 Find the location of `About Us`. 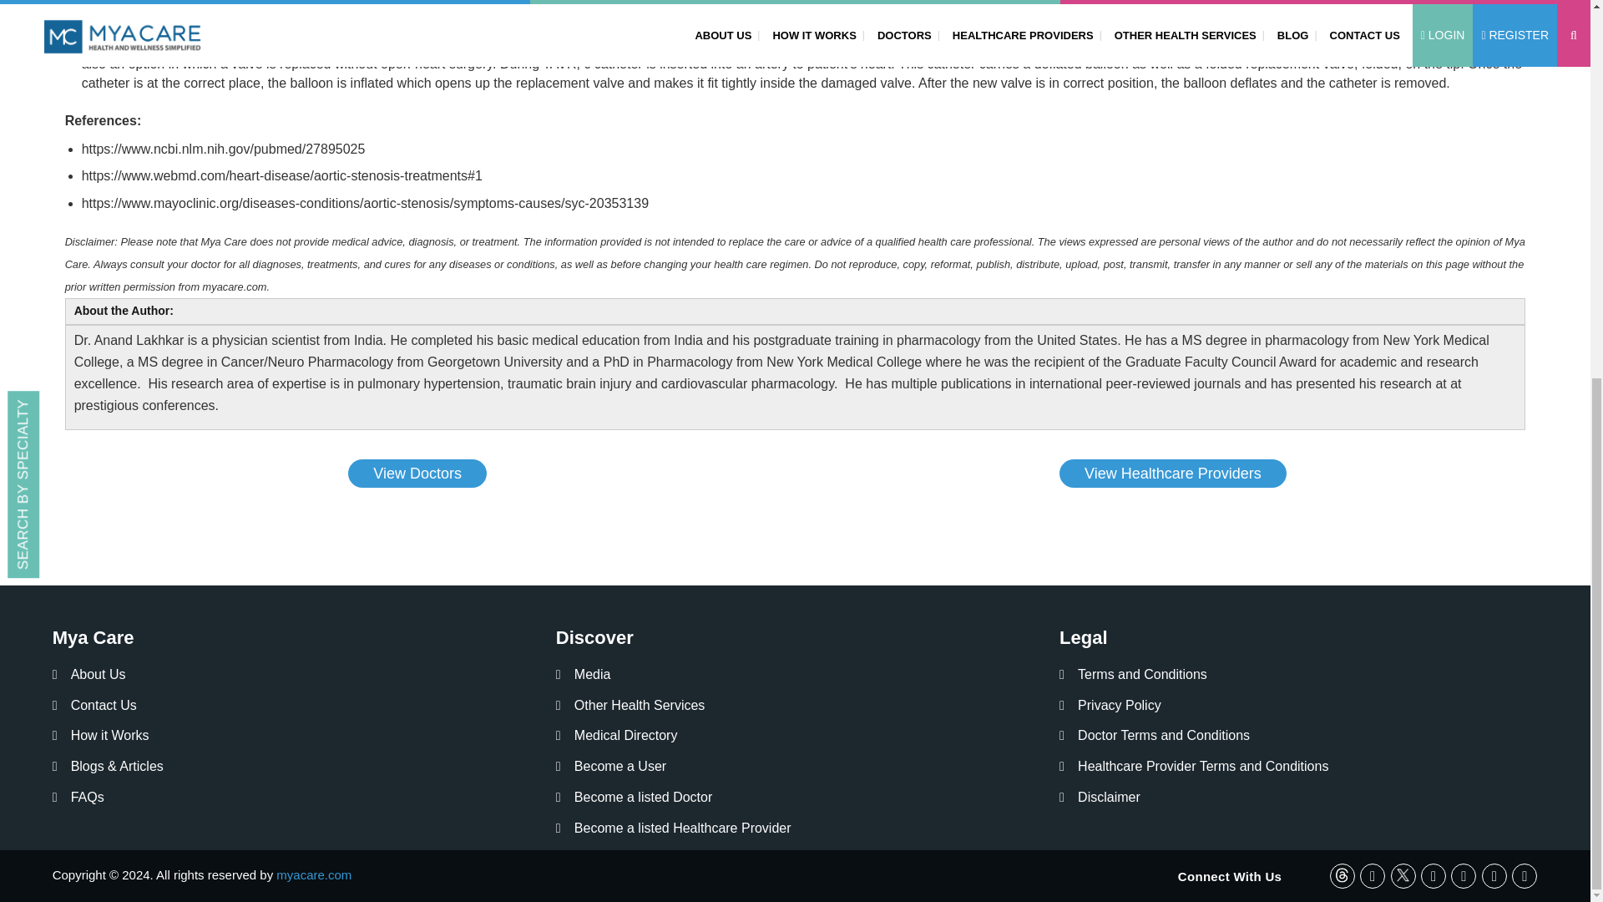

About Us is located at coordinates (89, 675).